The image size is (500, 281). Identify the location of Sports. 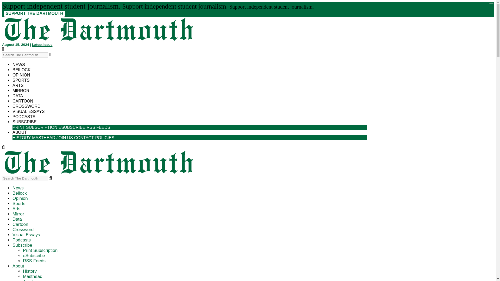
(19, 203).